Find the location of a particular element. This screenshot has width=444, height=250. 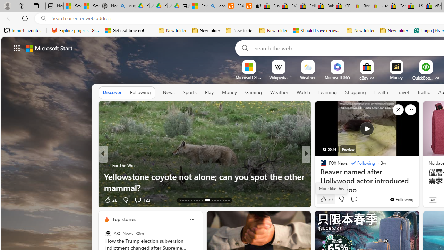

Real Wild is located at coordinates (320, 176).